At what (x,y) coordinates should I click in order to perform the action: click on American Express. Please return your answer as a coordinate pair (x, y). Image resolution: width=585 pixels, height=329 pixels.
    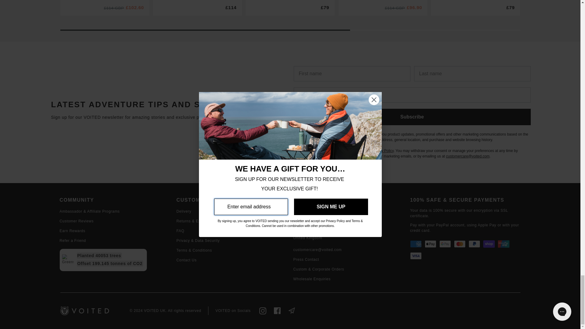
    Looking at the image, I should click on (416, 244).